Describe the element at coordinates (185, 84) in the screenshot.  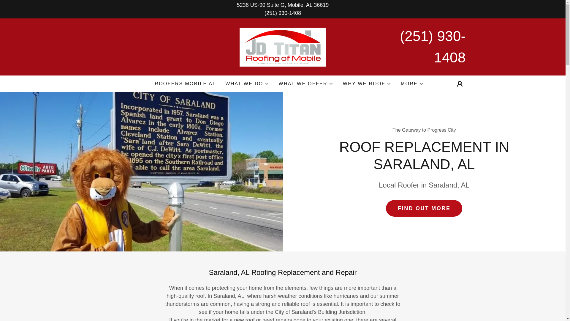
I see `ROOFERS MOBILE AL` at that location.